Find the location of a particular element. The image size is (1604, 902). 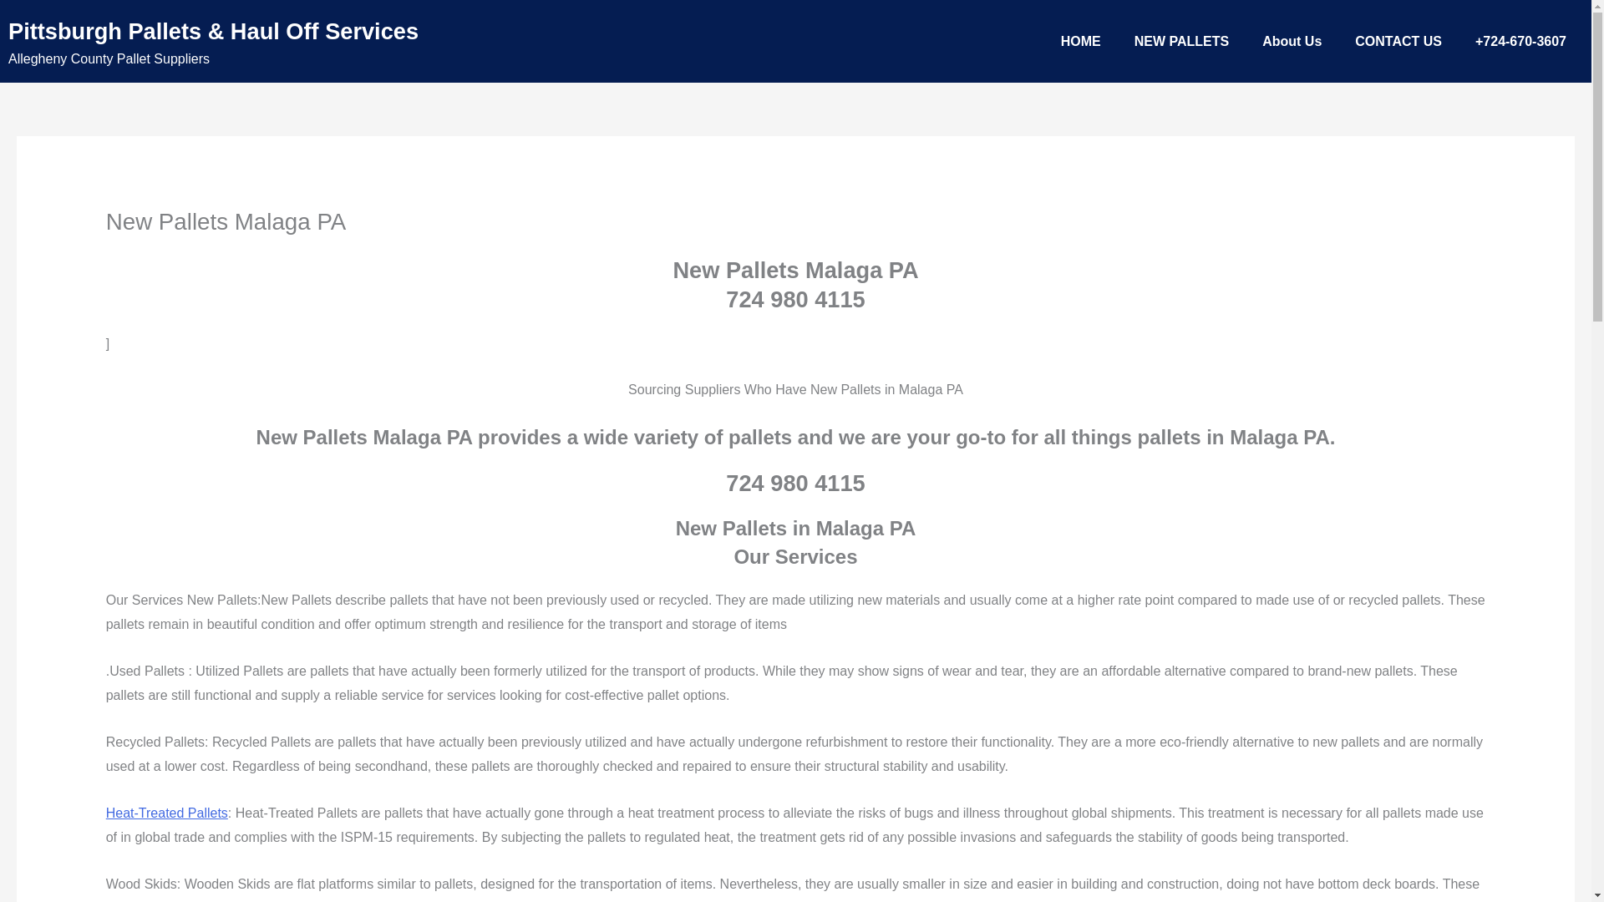

HOME is located at coordinates (1081, 42).